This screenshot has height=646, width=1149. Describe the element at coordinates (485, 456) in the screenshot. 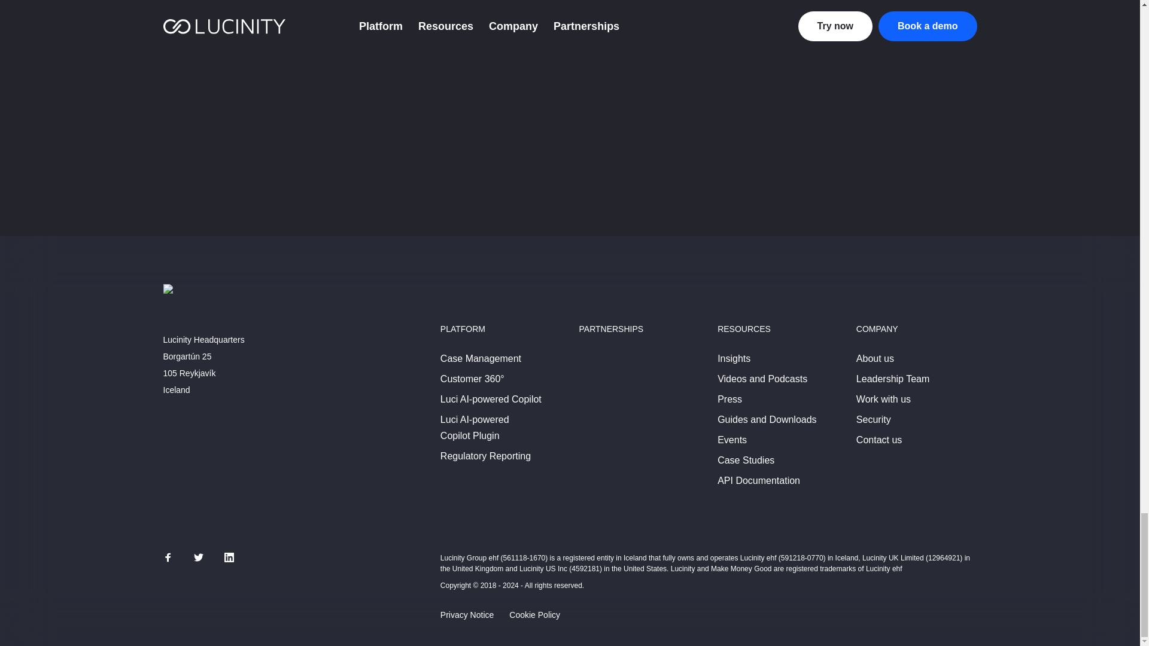

I see `Regulatory Reporting` at that location.